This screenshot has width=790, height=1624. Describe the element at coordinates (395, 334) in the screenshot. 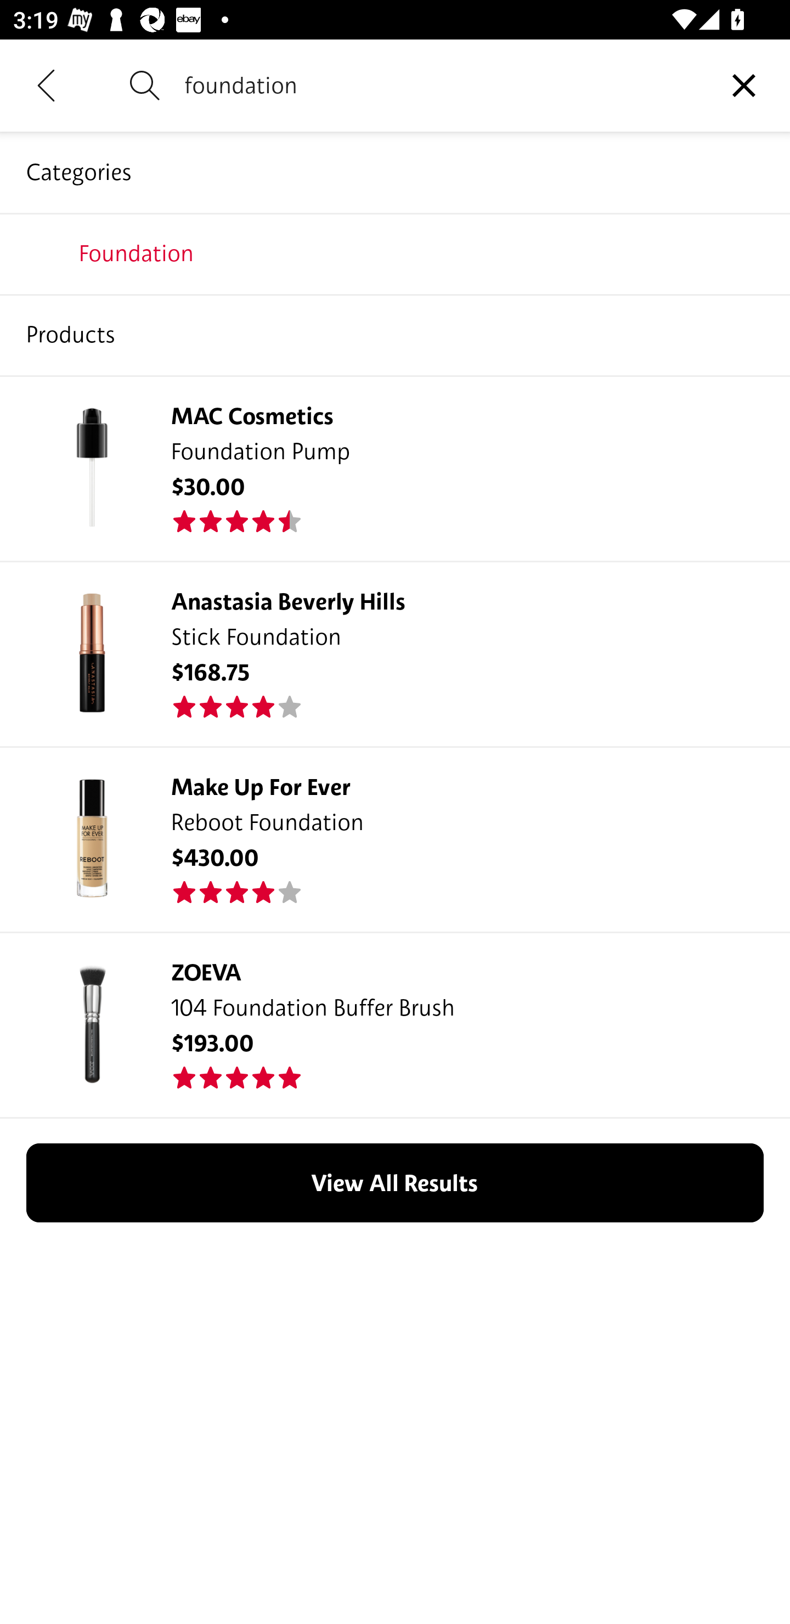

I see `supergoop!` at that location.